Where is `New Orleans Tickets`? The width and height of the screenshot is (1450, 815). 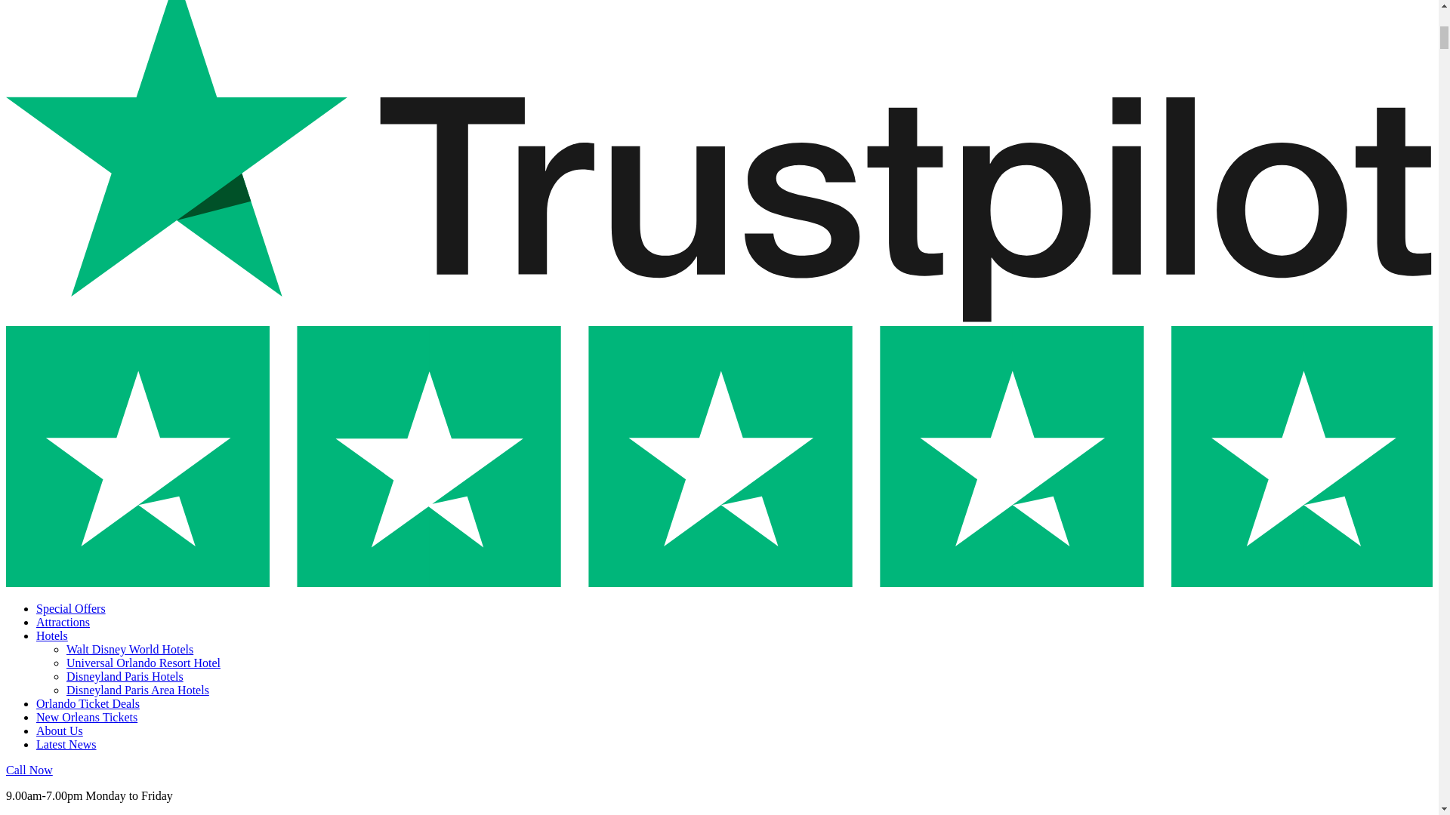 New Orleans Tickets is located at coordinates (87, 717).